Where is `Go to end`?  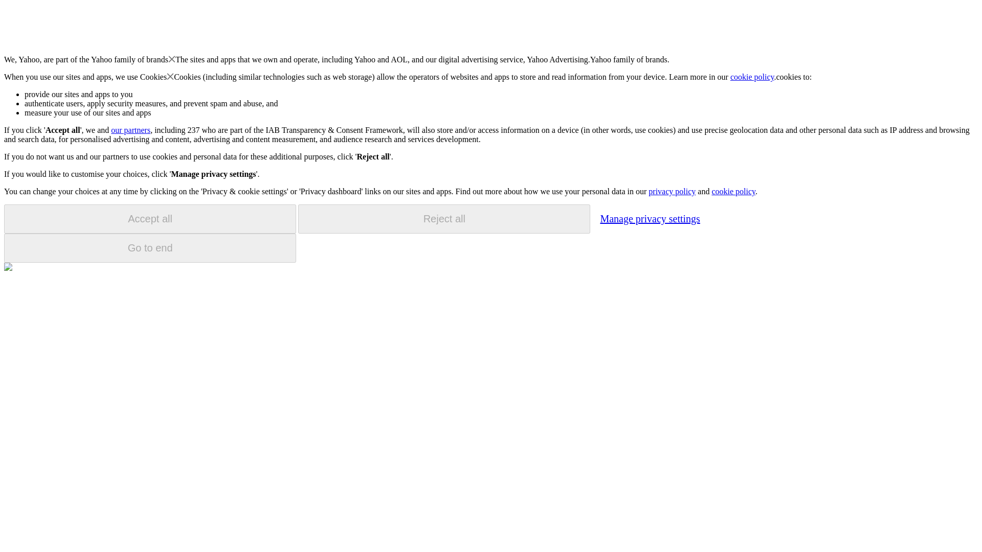
Go to end is located at coordinates (150, 248).